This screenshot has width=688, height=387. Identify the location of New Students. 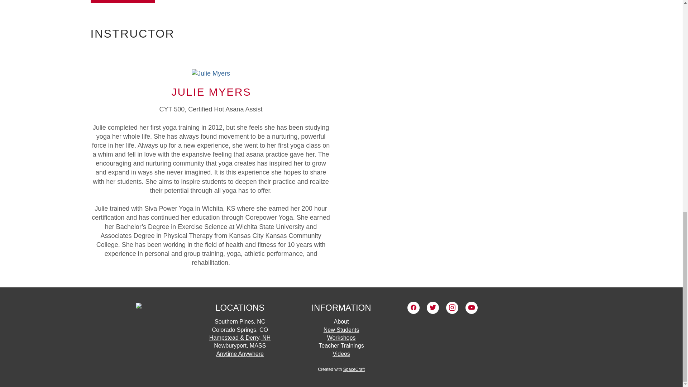
(341, 329).